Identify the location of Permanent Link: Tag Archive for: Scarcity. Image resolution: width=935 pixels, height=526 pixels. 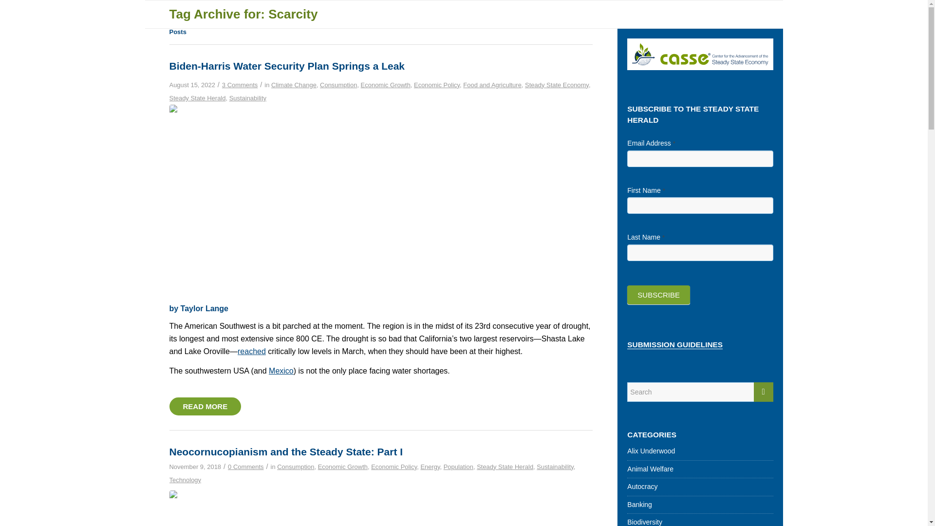
(243, 14).